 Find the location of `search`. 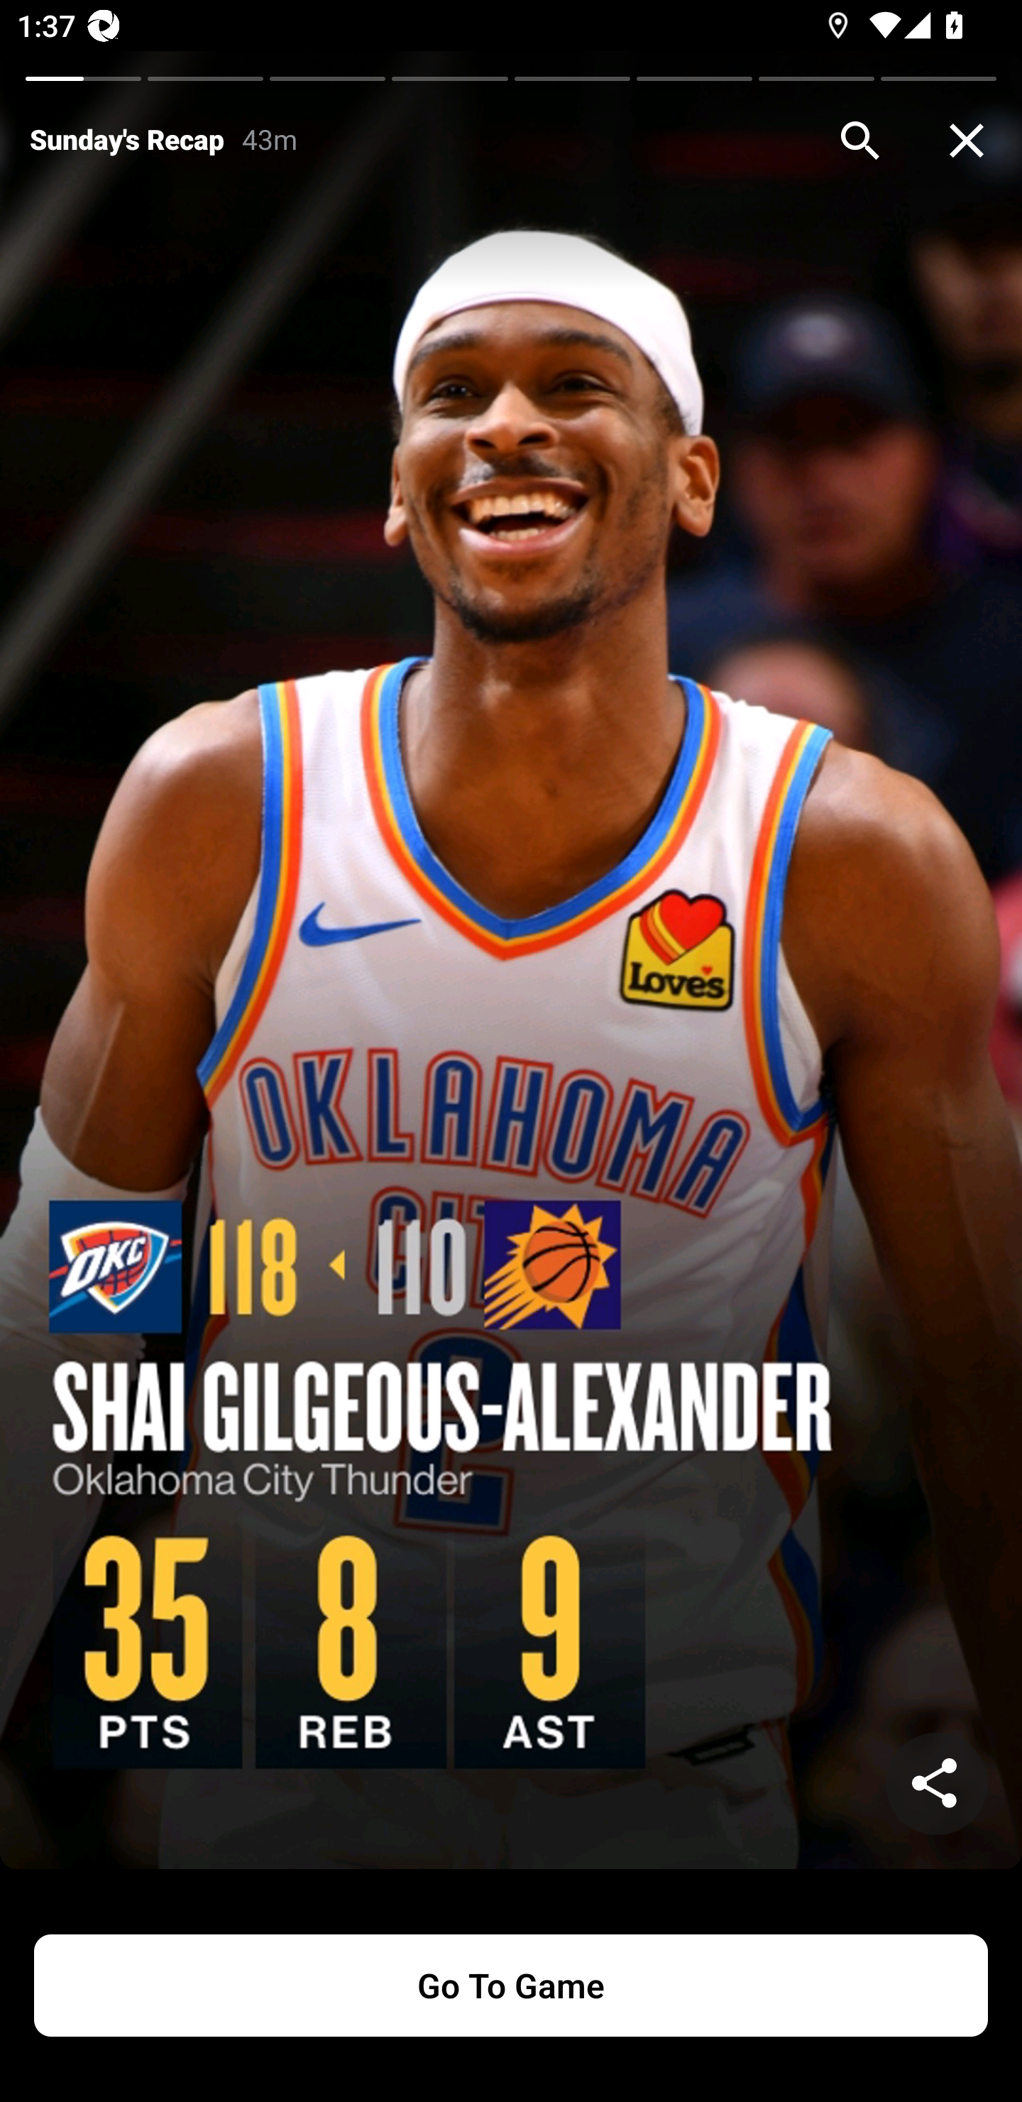

search is located at coordinates (860, 141).